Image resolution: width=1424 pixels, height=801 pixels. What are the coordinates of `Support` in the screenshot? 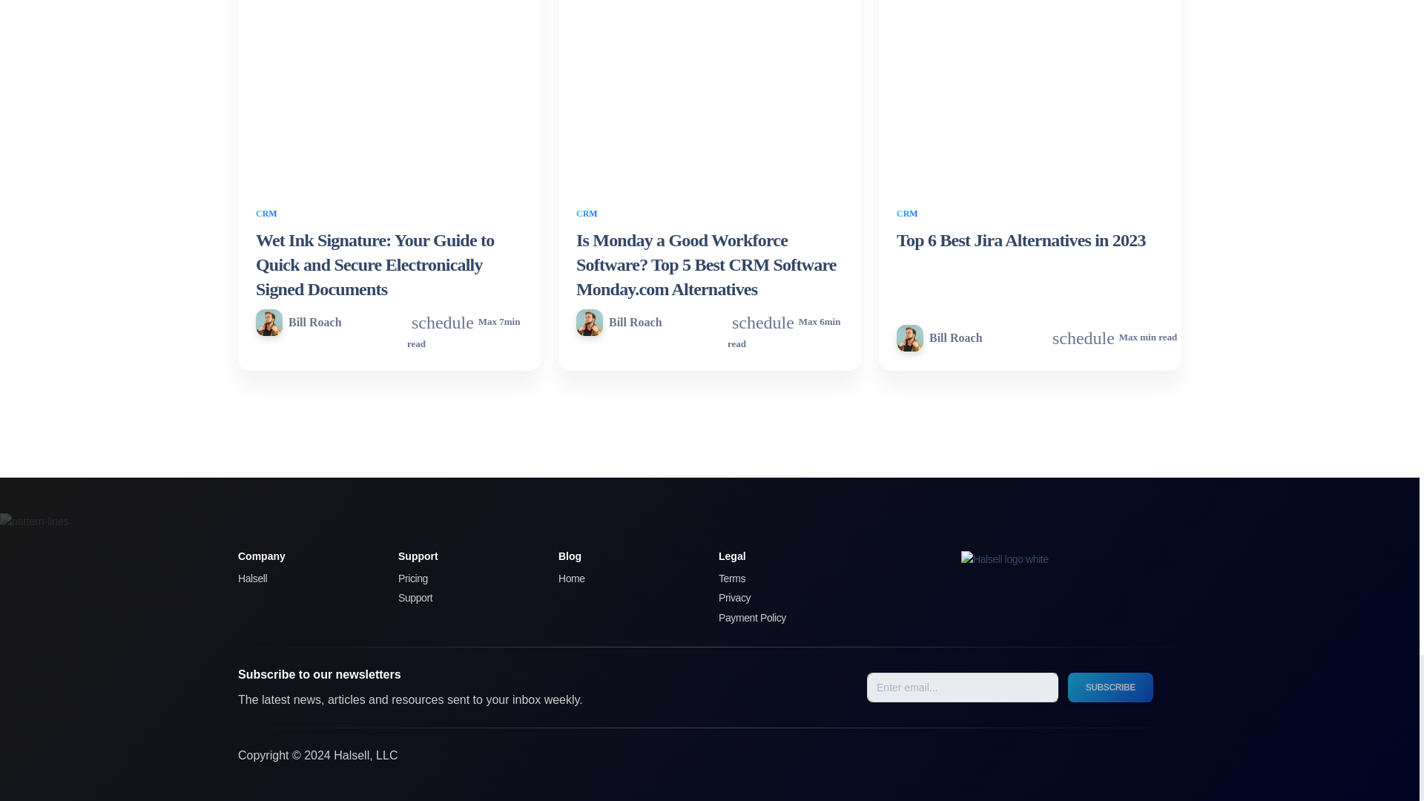 It's located at (463, 599).